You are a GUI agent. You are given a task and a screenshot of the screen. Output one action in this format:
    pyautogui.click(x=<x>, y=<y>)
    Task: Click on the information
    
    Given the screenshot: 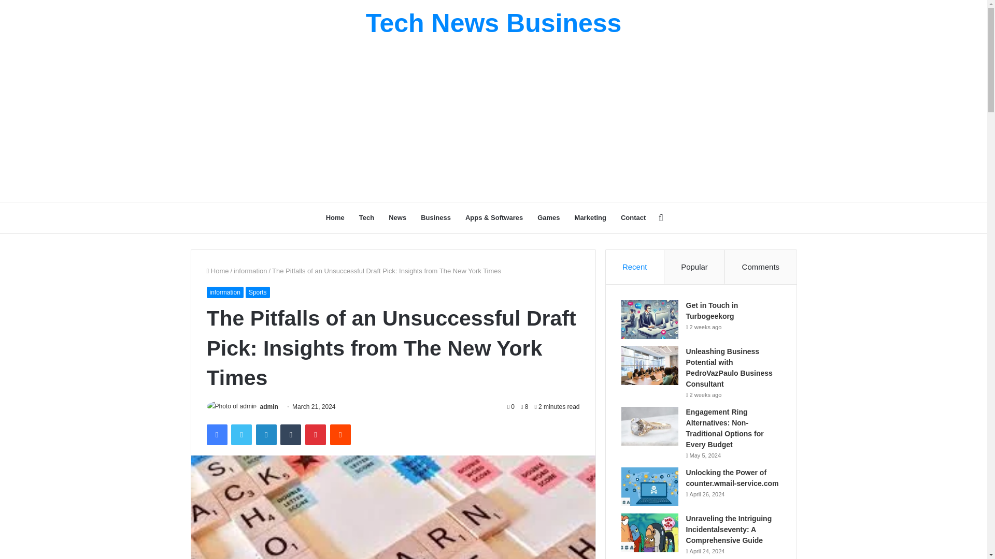 What is the action you would take?
    pyautogui.click(x=224, y=292)
    